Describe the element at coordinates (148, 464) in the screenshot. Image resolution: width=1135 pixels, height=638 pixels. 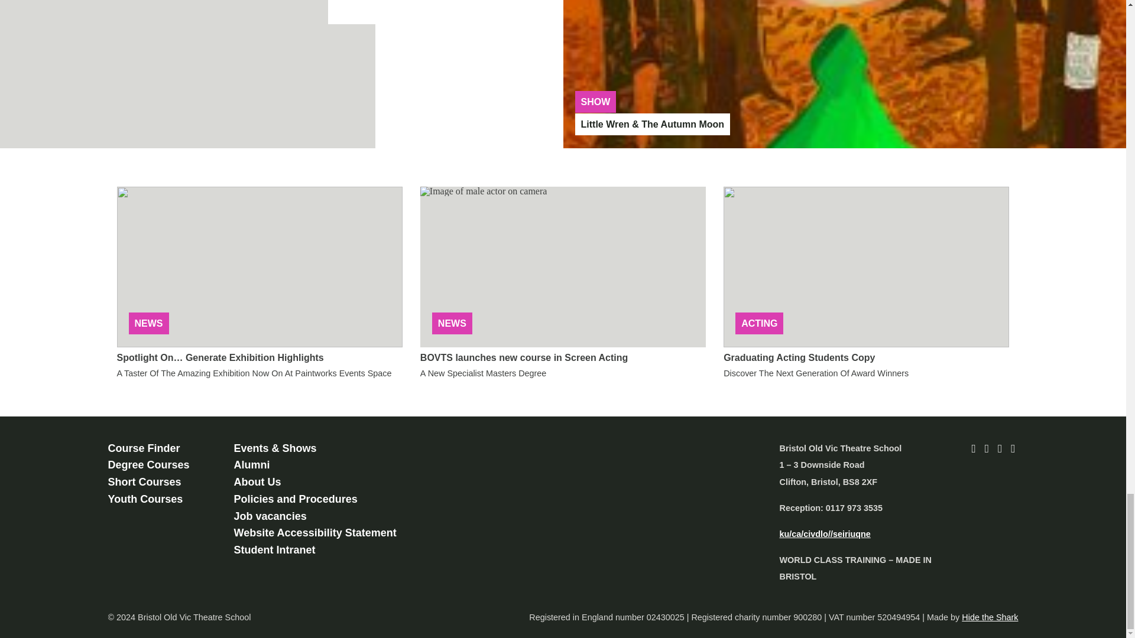
I see `Degree Courses` at that location.